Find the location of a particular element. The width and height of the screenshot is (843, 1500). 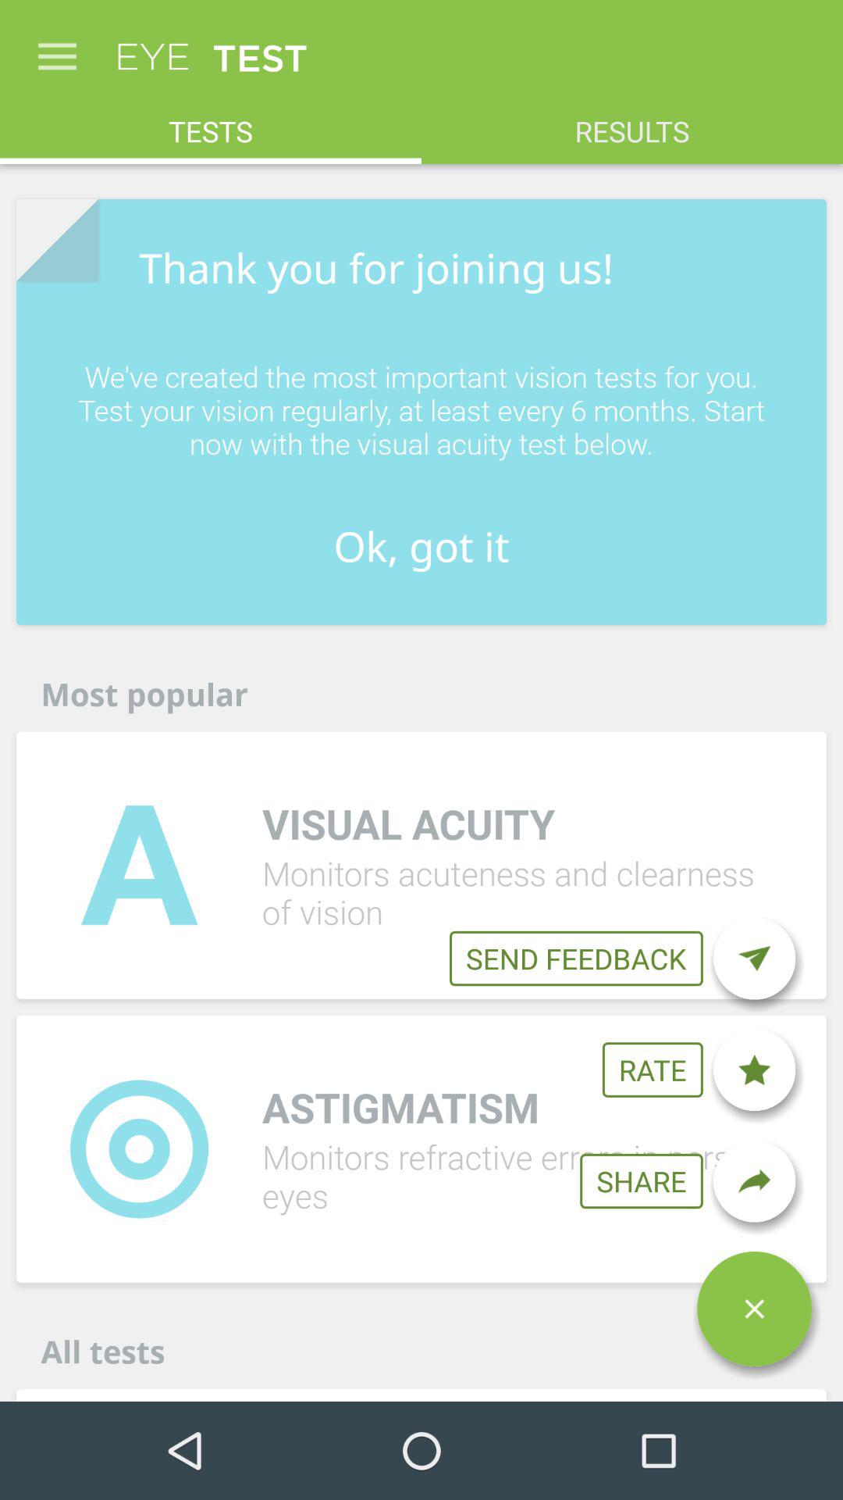

close the options menu is located at coordinates (754, 1309).